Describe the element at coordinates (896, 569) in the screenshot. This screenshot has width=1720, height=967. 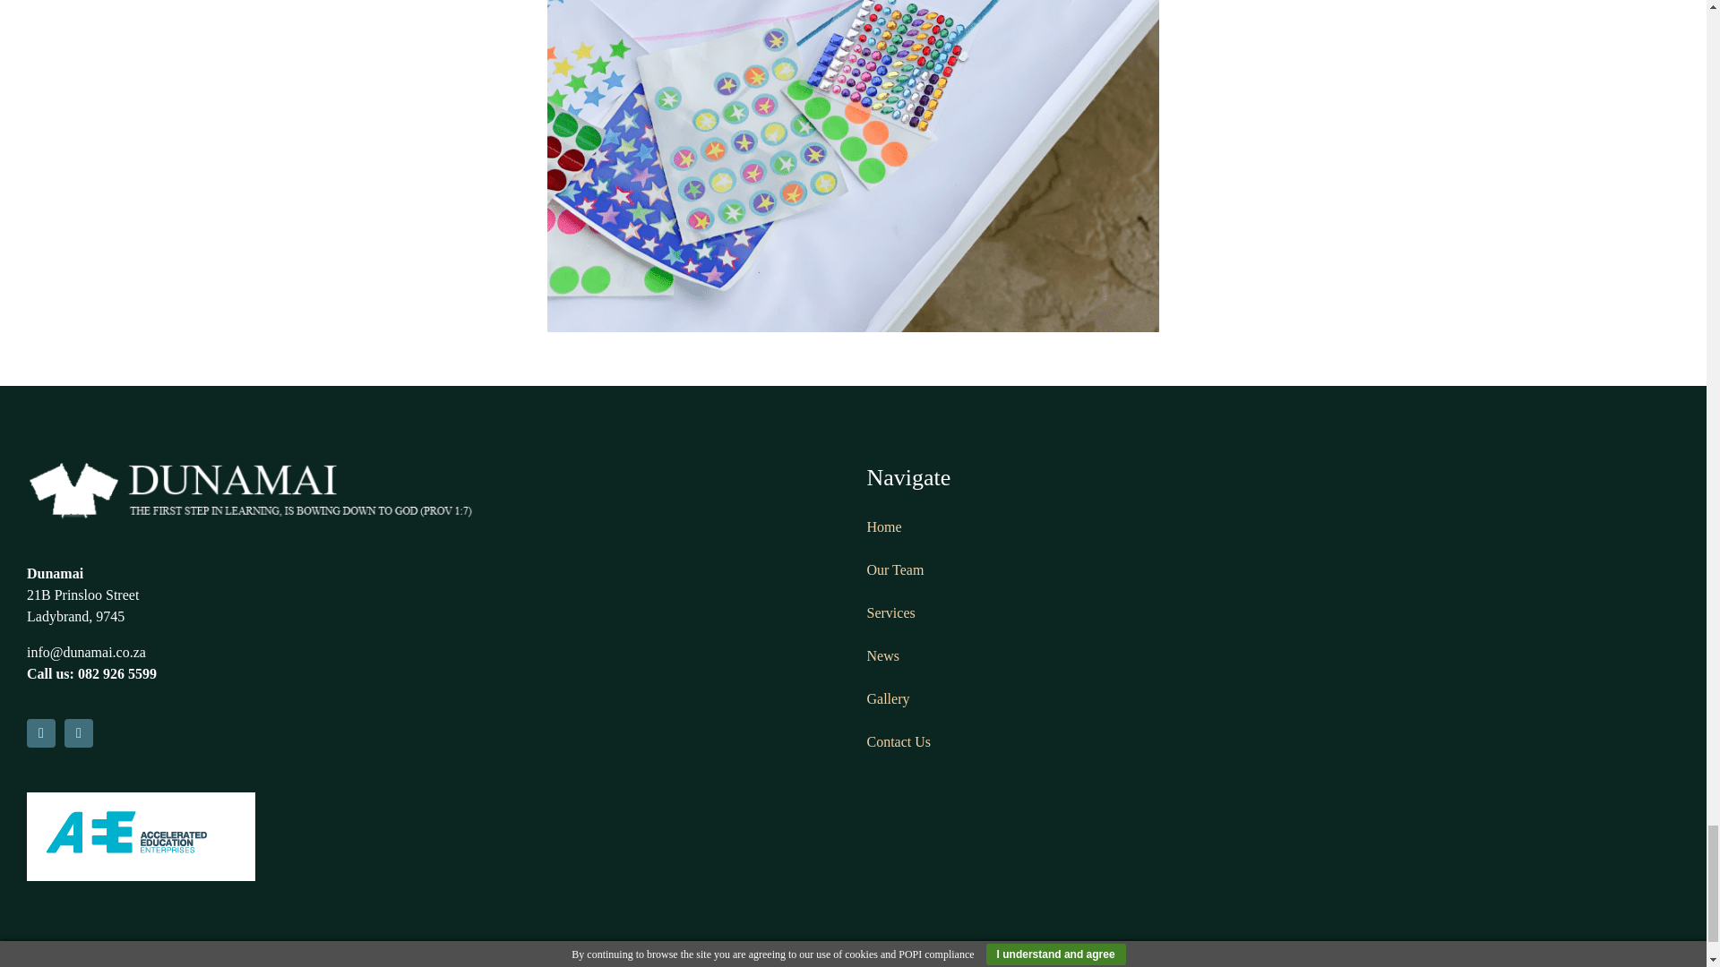
I see `Our Team` at that location.